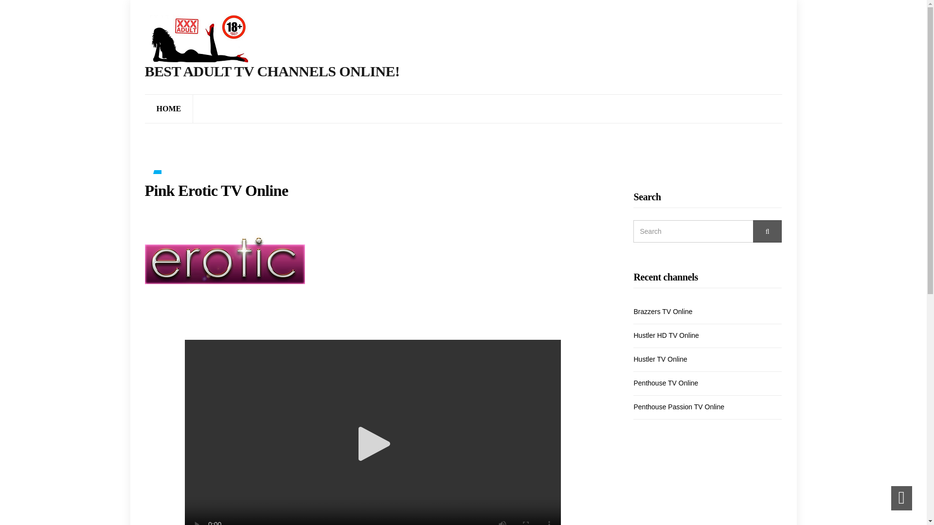 The image size is (934, 525). What do you see at coordinates (663, 311) in the screenshot?
I see `Brazzers TV Online` at bounding box center [663, 311].